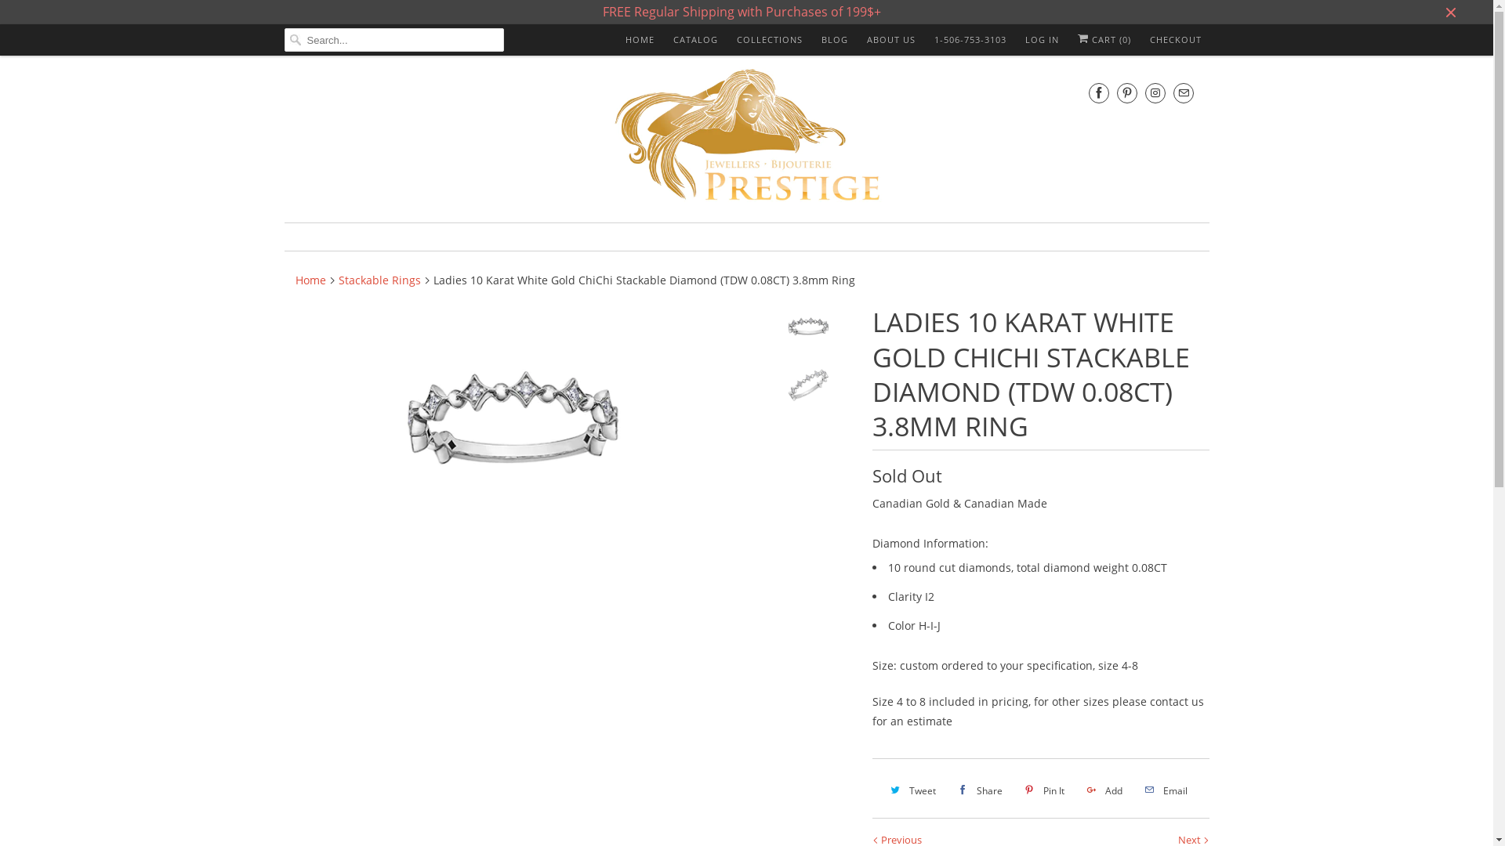 The image size is (1505, 846). Describe the element at coordinates (310, 280) in the screenshot. I see `Home` at that location.